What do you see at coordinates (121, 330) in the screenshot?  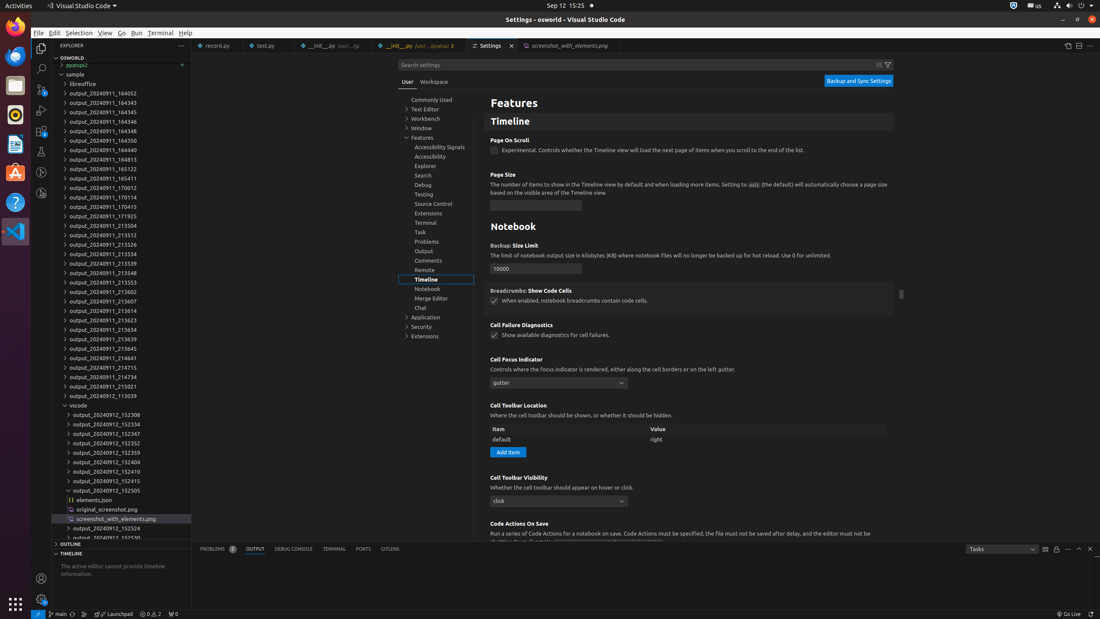 I see `output_20240911_213634` at bounding box center [121, 330].